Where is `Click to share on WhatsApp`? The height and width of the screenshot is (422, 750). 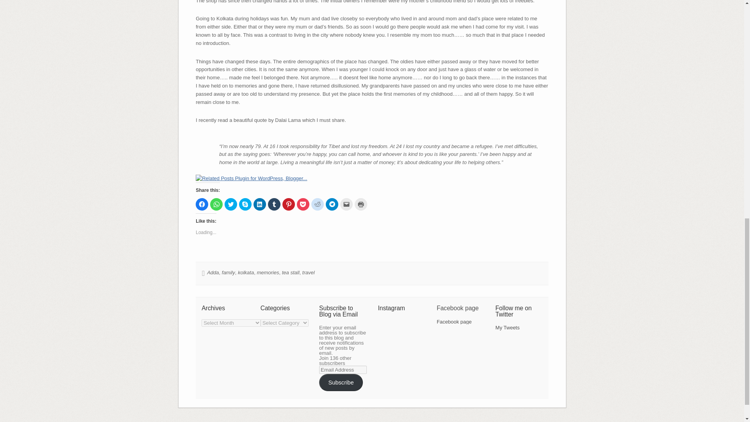
Click to share on WhatsApp is located at coordinates (216, 204).